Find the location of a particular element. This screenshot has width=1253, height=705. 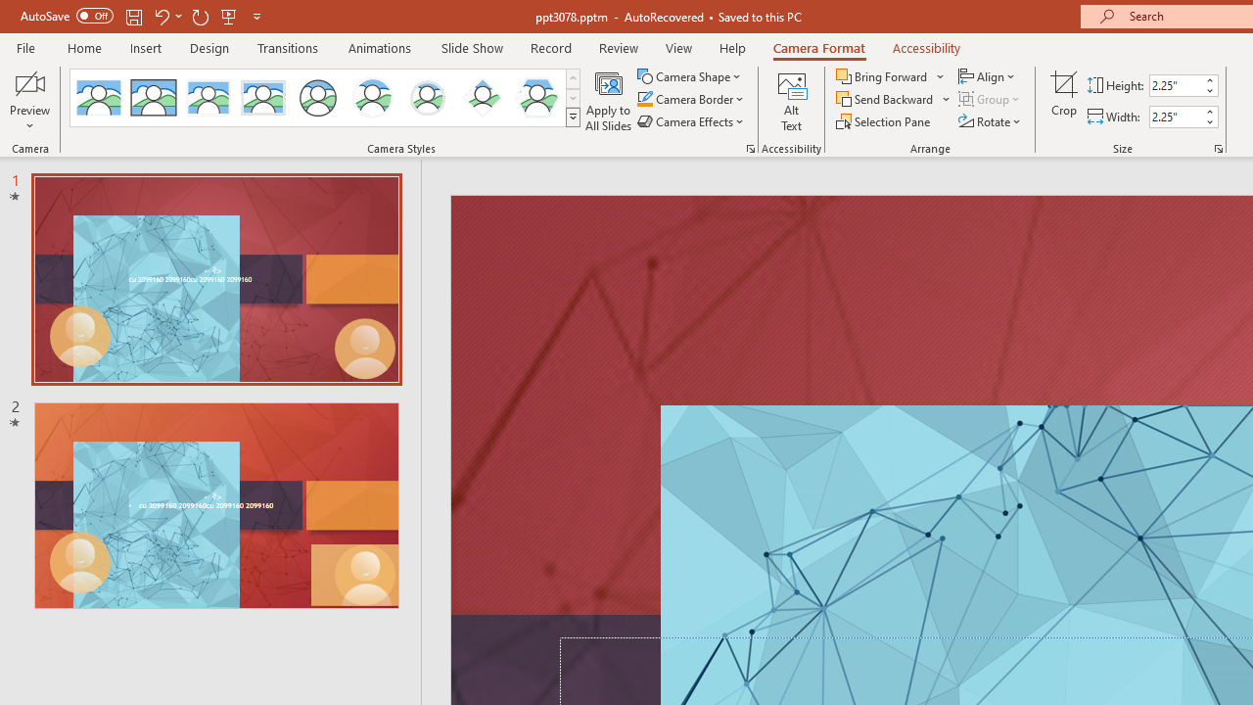

Send Backward is located at coordinates (894, 100).